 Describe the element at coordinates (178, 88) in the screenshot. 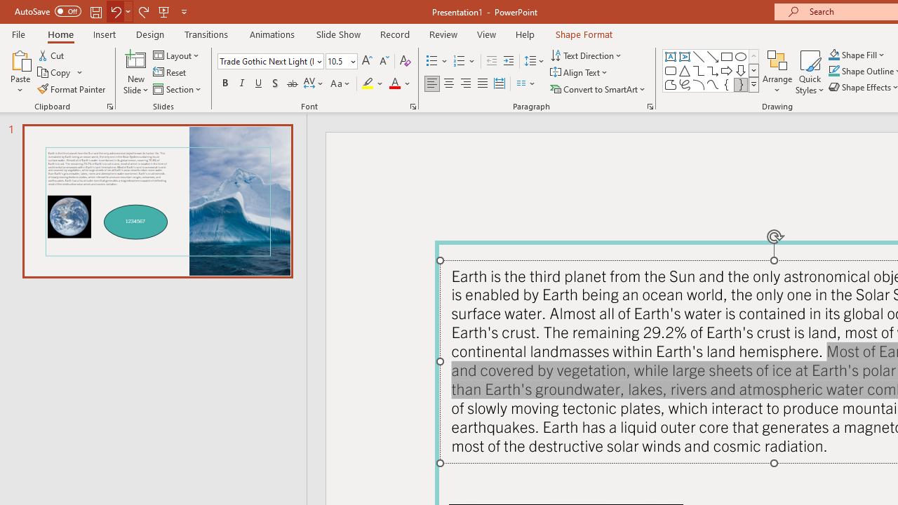

I see `Section` at that location.